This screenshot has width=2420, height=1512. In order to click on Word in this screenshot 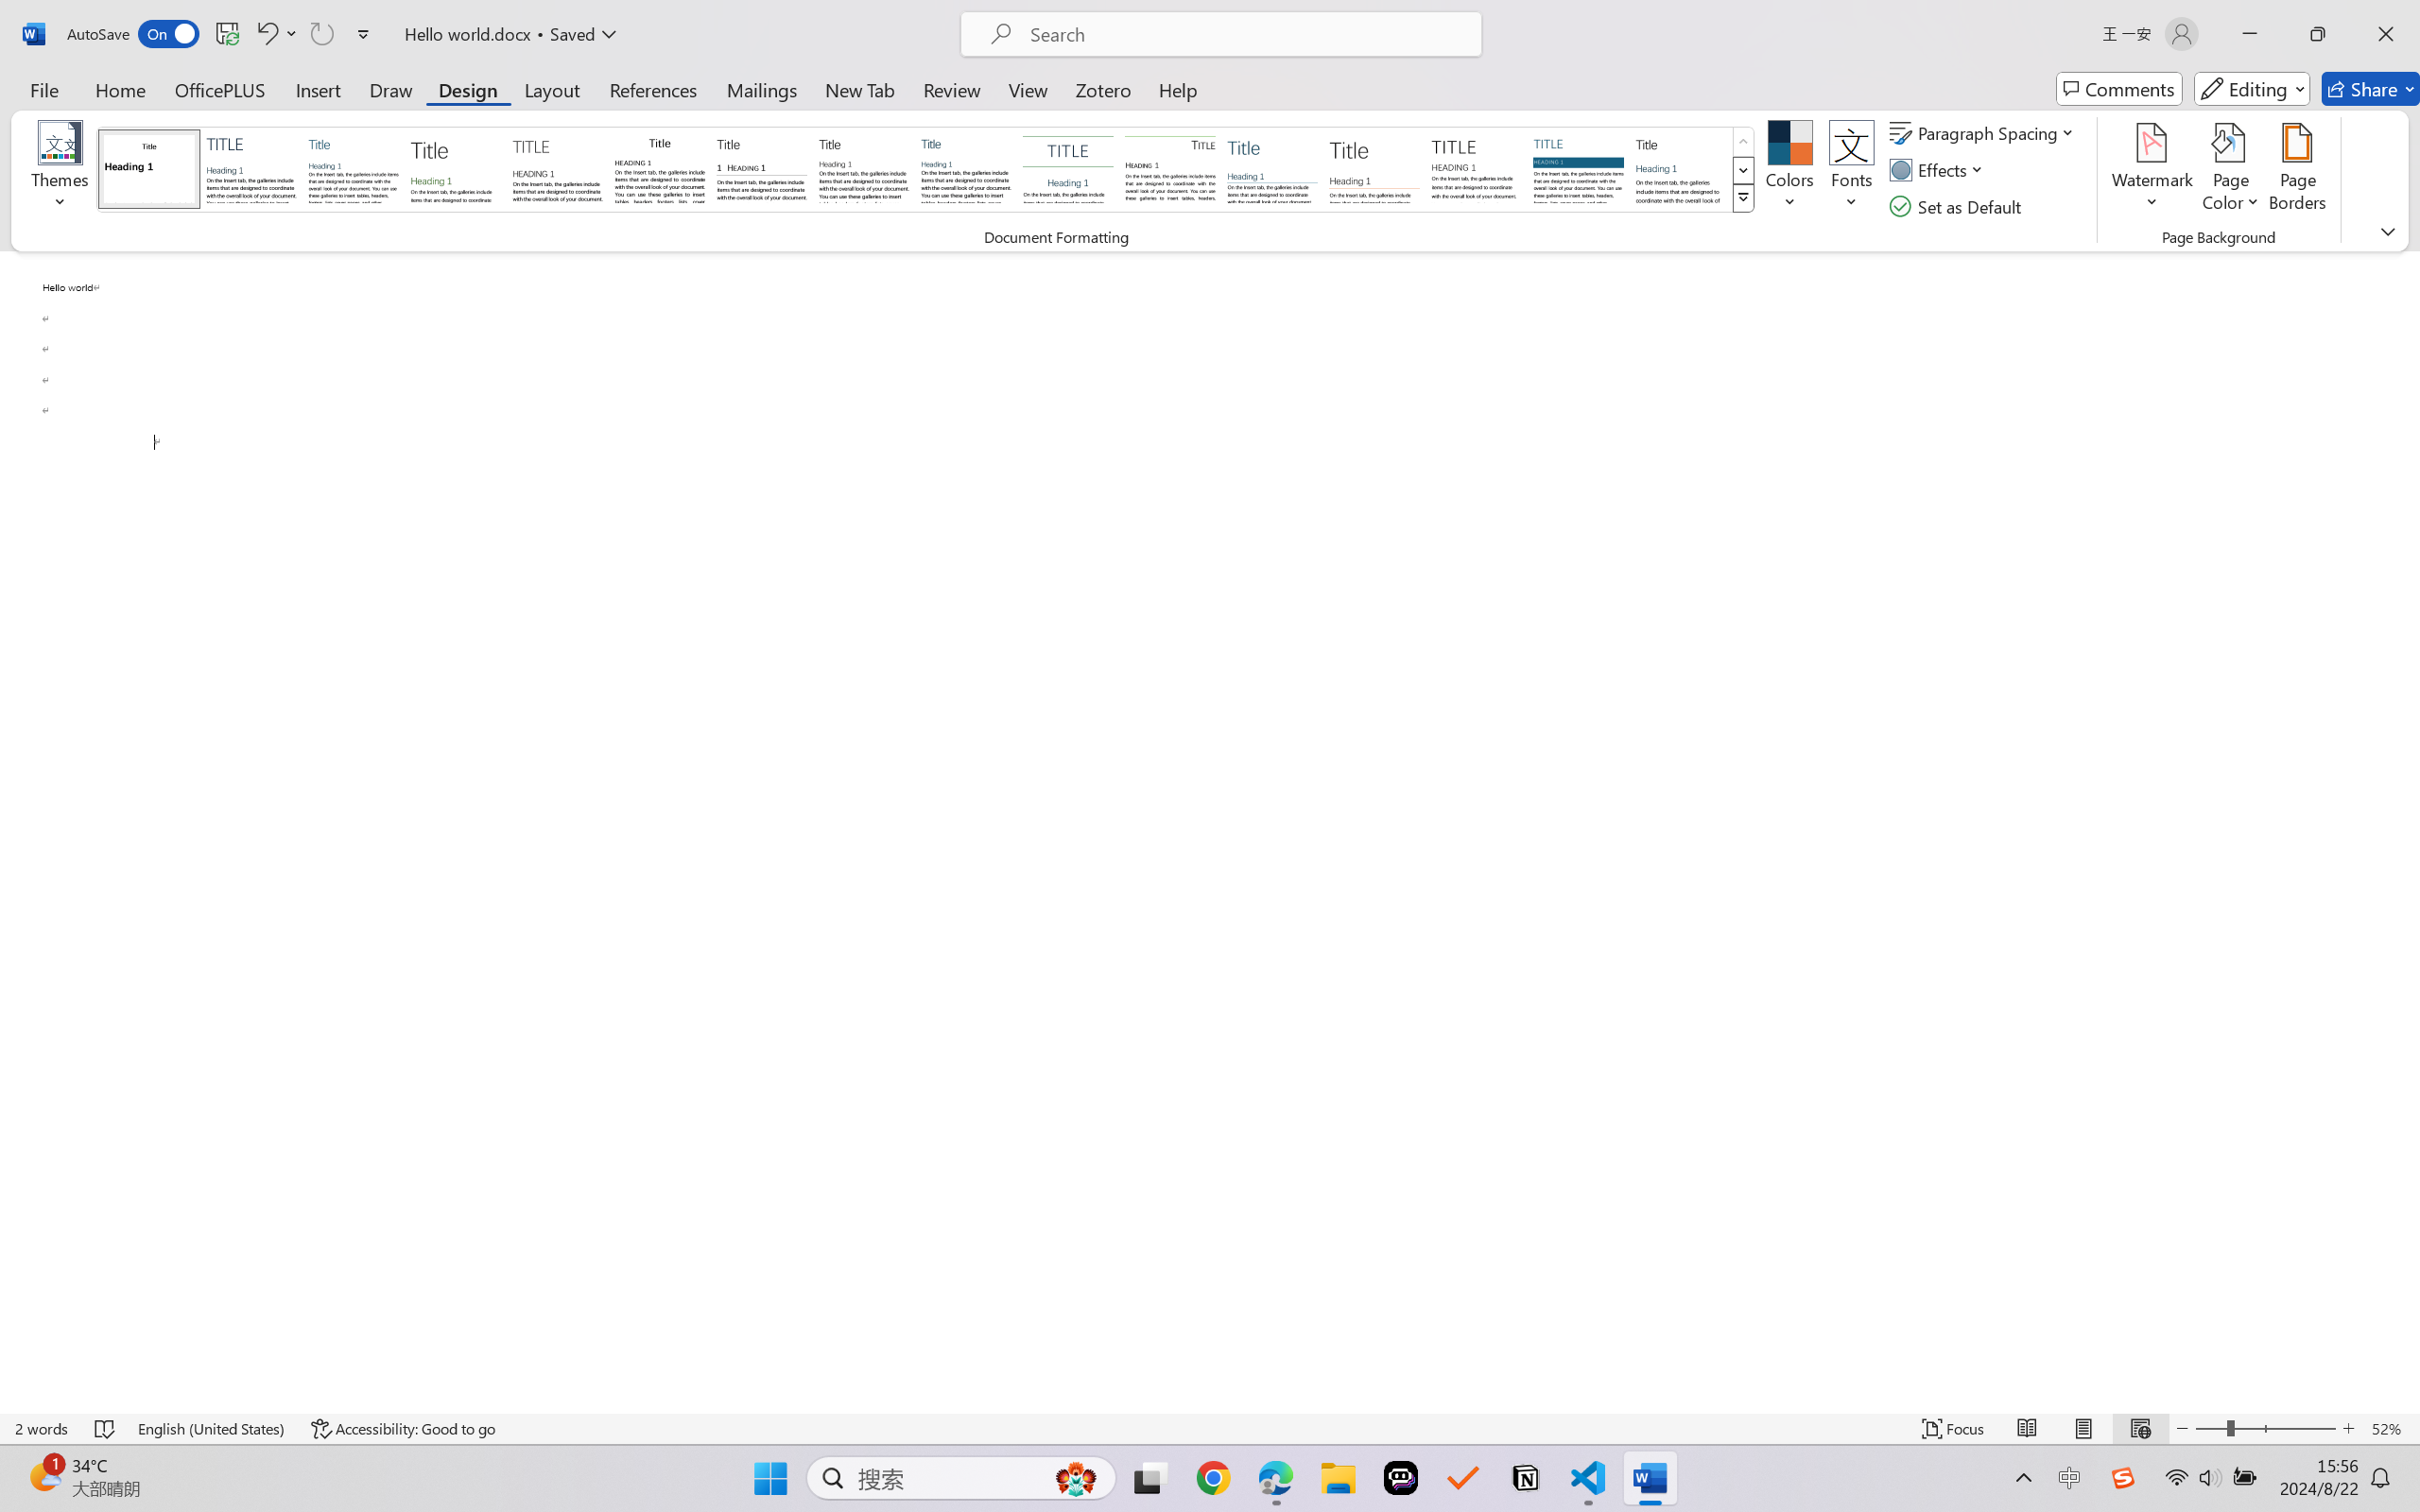, I will do `click(1680, 168)`.